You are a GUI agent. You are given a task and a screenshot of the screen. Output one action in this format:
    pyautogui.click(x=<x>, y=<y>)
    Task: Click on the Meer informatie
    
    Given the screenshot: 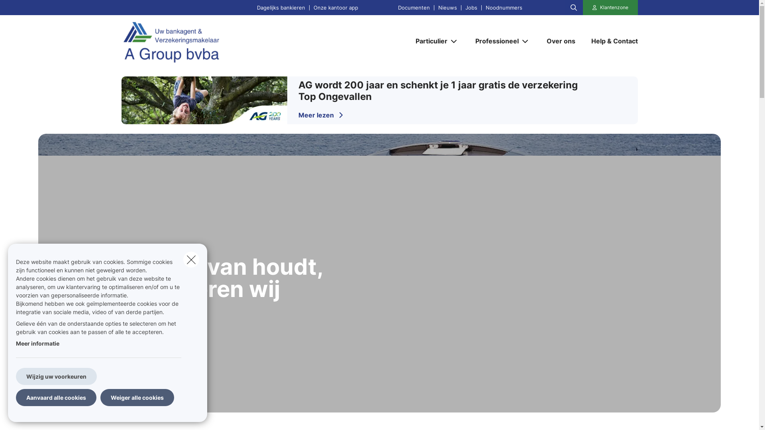 What is the action you would take?
    pyautogui.click(x=37, y=343)
    